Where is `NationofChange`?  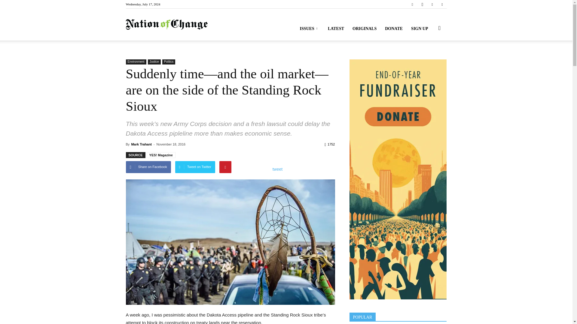
NationofChange is located at coordinates (166, 25).